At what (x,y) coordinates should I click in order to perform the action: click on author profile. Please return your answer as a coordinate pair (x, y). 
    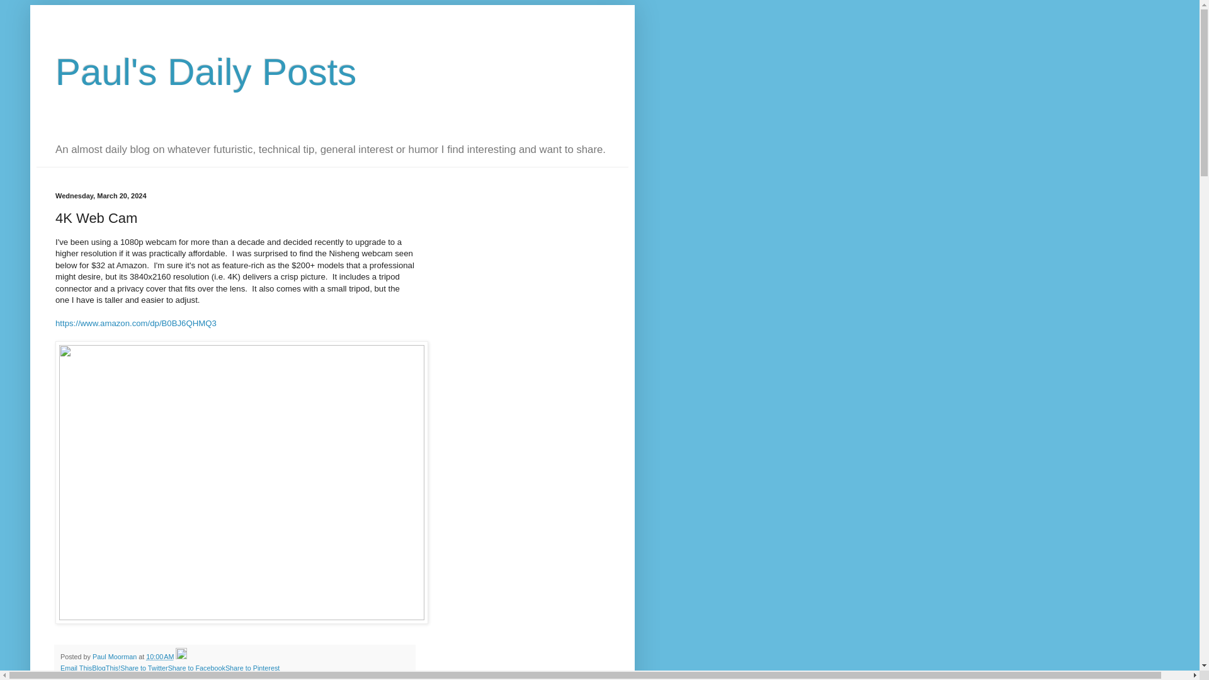
    Looking at the image, I should click on (116, 656).